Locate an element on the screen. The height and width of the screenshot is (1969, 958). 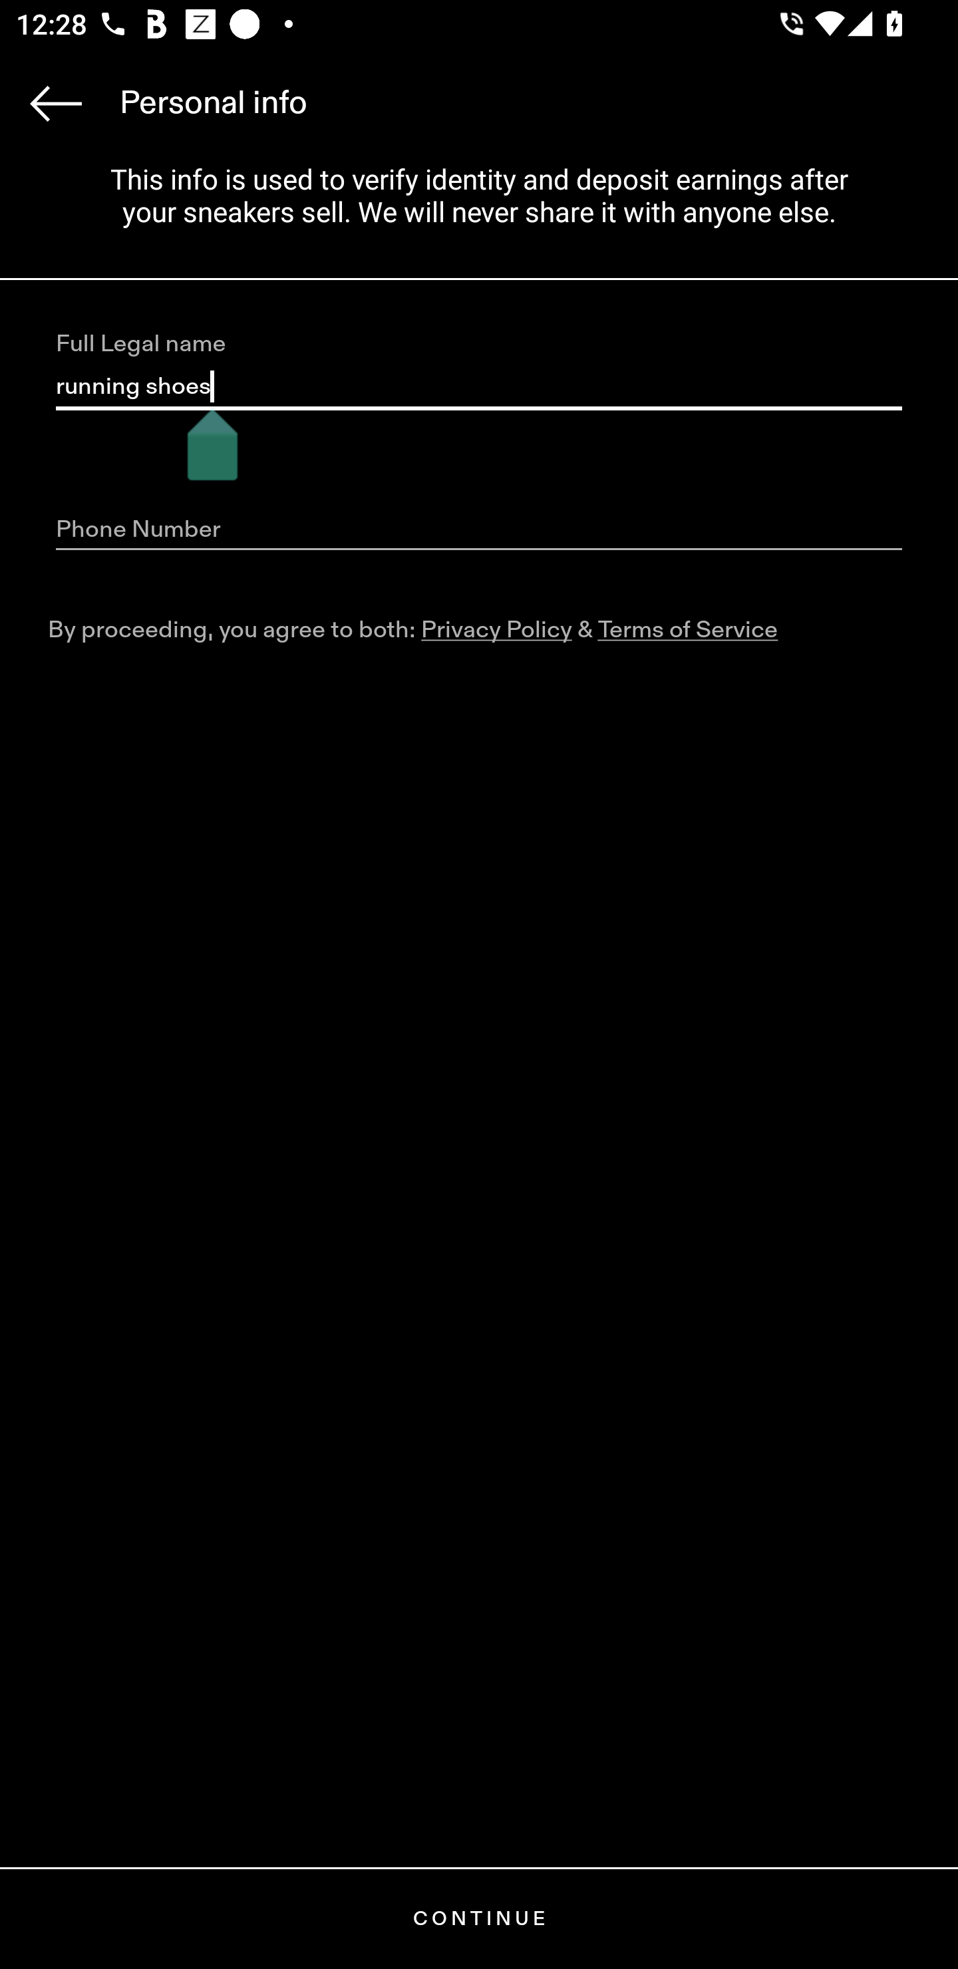
Phone Number is located at coordinates (479, 530).